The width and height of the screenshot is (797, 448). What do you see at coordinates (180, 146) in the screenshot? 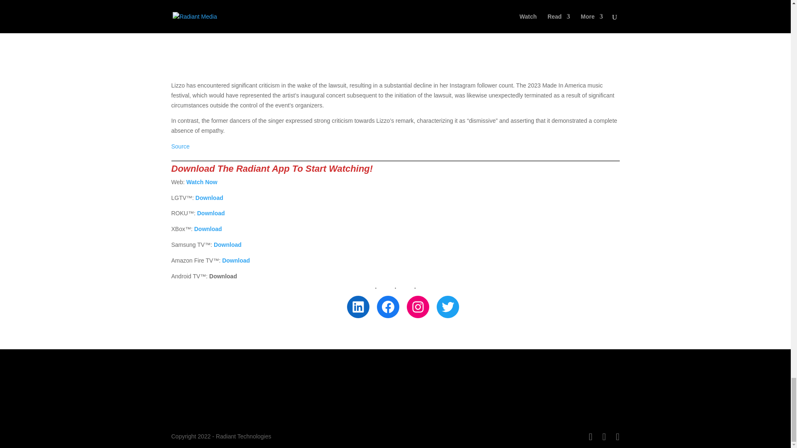
I see `Source` at bounding box center [180, 146].